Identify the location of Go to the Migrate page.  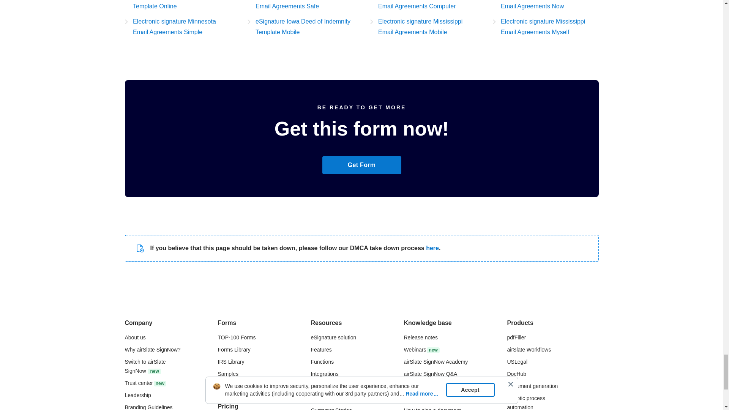
(145, 366).